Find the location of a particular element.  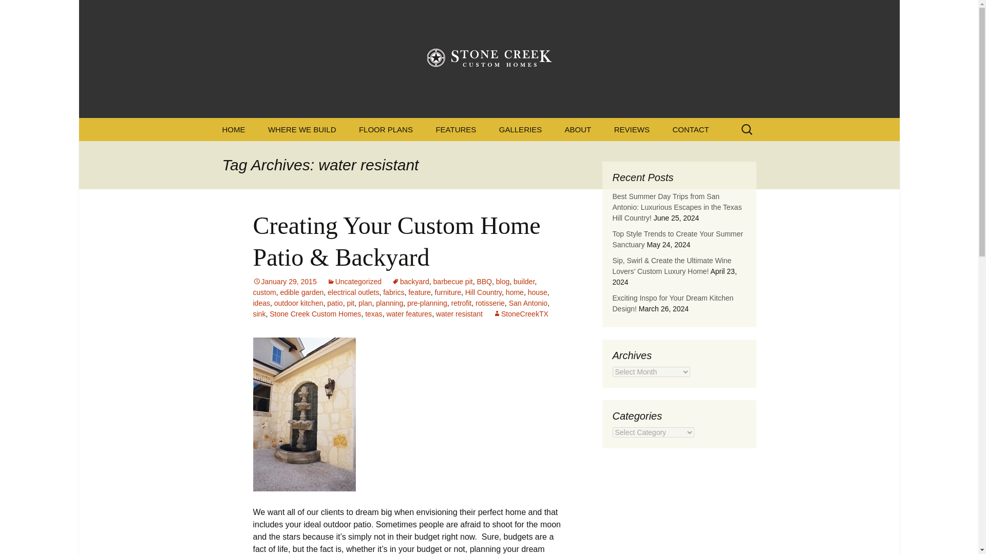

REVIEWS is located at coordinates (632, 129).